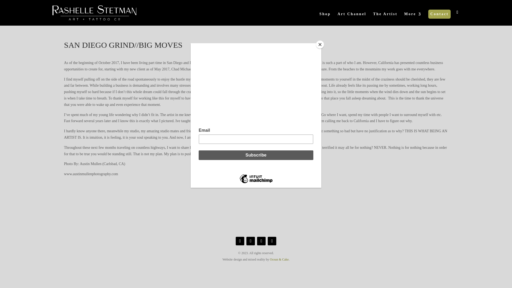 The height and width of the screenshot is (288, 512). Describe the element at coordinates (352, 19) in the screenshot. I see `Art Channel` at that location.